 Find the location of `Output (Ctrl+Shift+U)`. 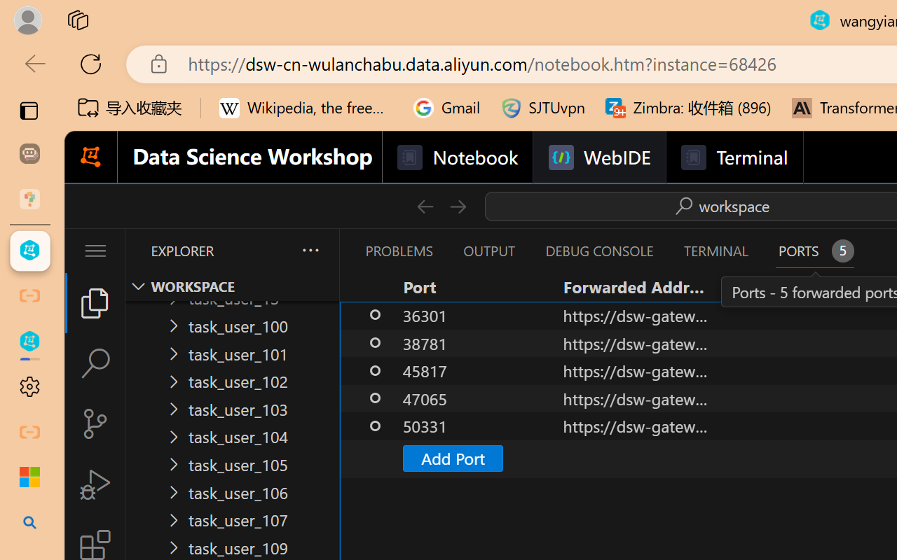

Output (Ctrl+Shift+U) is located at coordinates (488, 251).